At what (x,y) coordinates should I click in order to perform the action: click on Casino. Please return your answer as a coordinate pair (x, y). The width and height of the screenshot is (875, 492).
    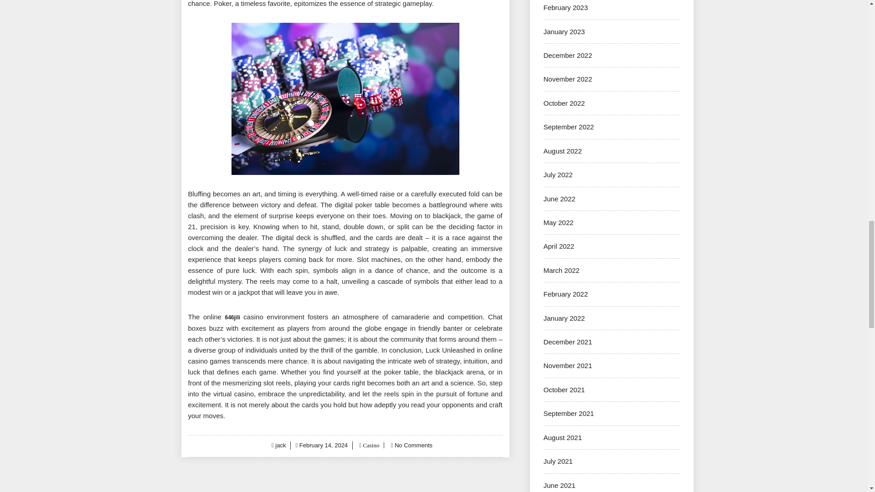
    Looking at the image, I should click on (370, 445).